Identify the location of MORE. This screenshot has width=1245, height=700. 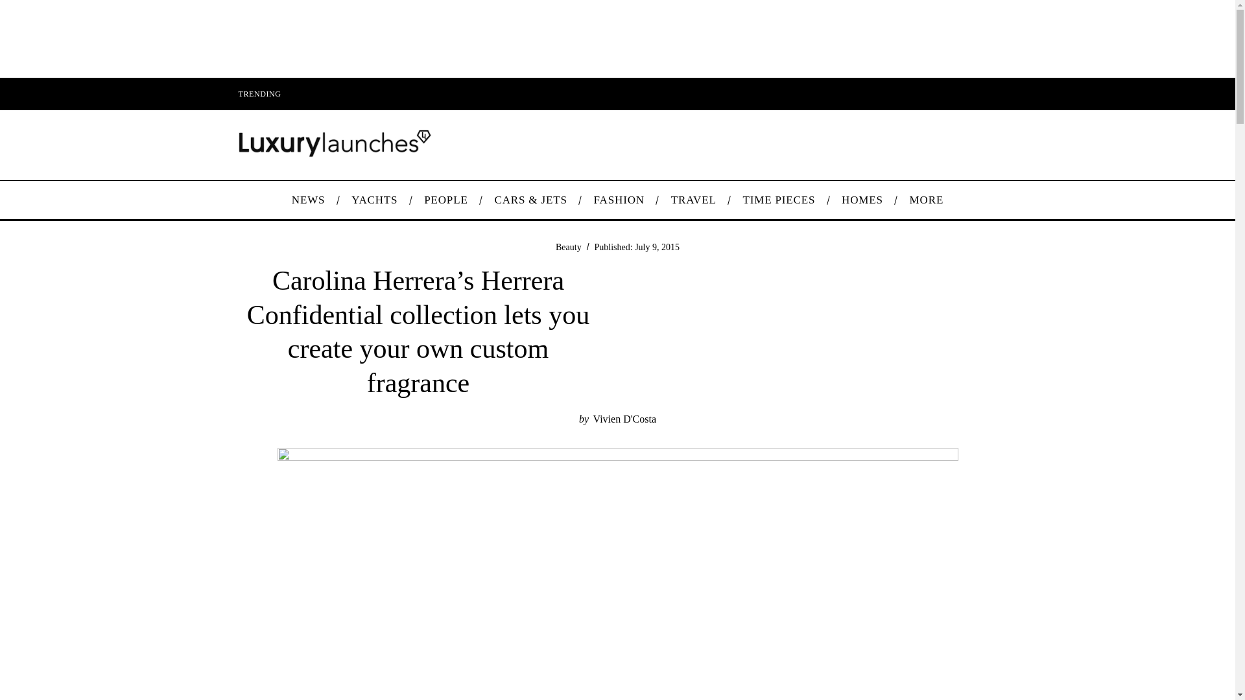
(926, 200).